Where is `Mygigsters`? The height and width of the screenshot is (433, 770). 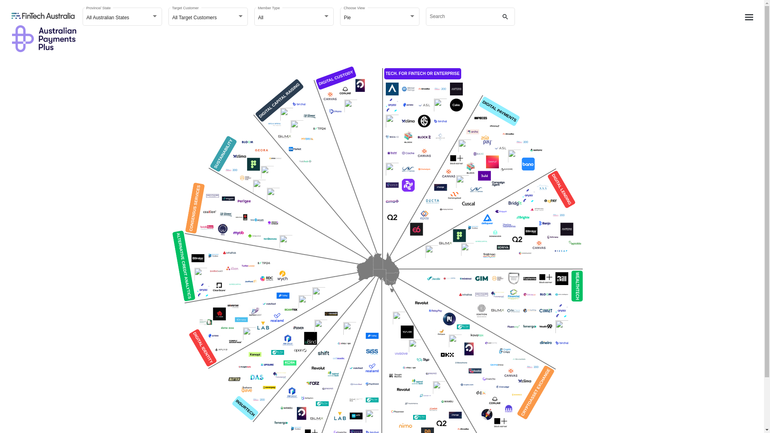
Mygigsters is located at coordinates (307, 399).